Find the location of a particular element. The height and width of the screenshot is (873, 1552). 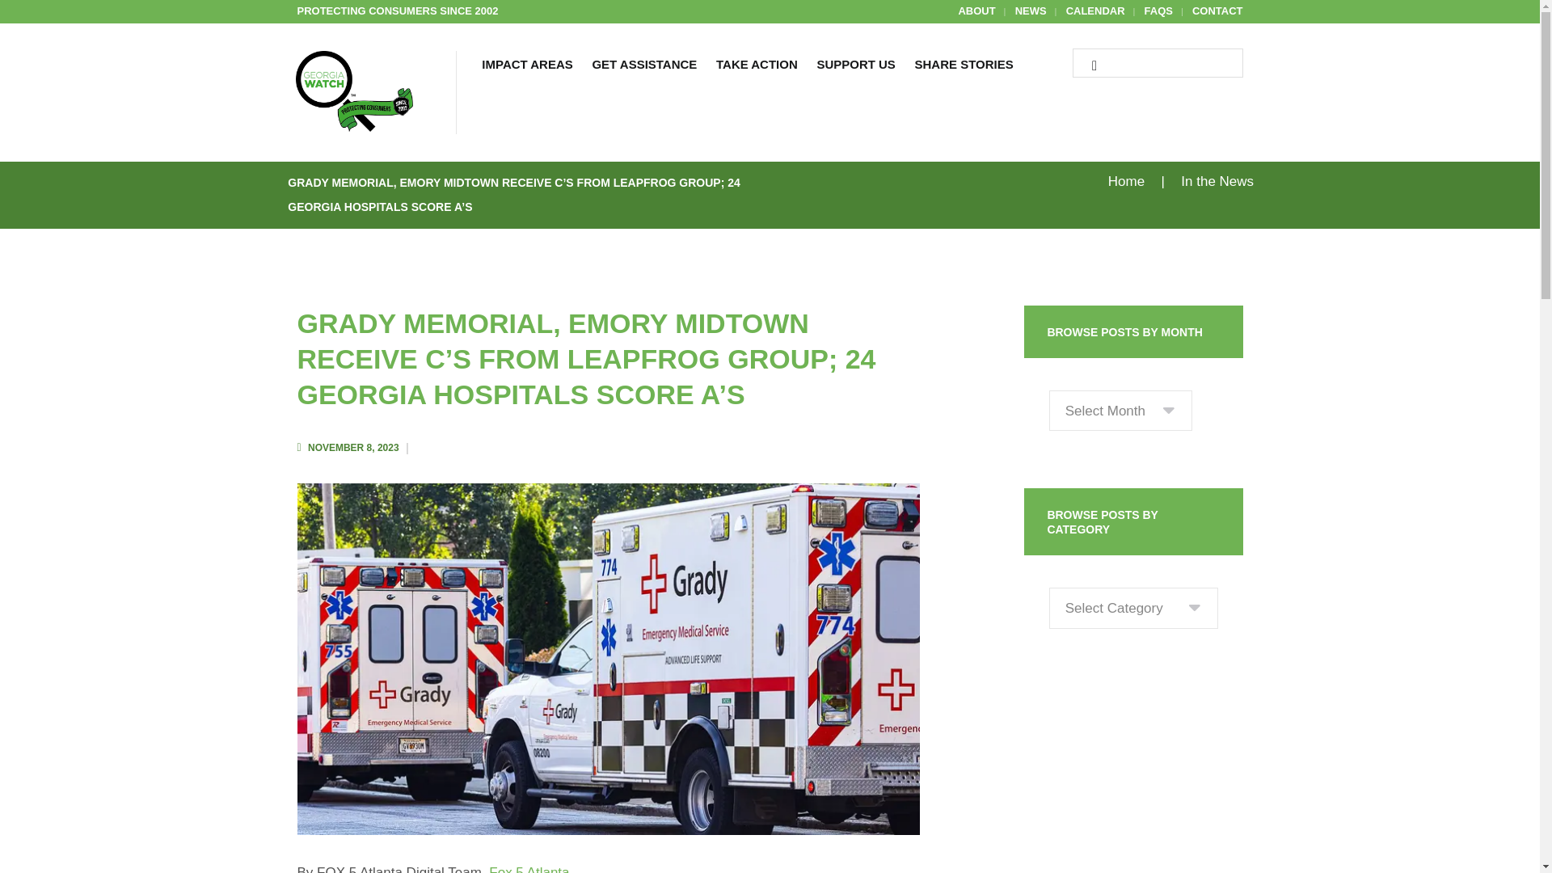

NEWS is located at coordinates (1030, 11).